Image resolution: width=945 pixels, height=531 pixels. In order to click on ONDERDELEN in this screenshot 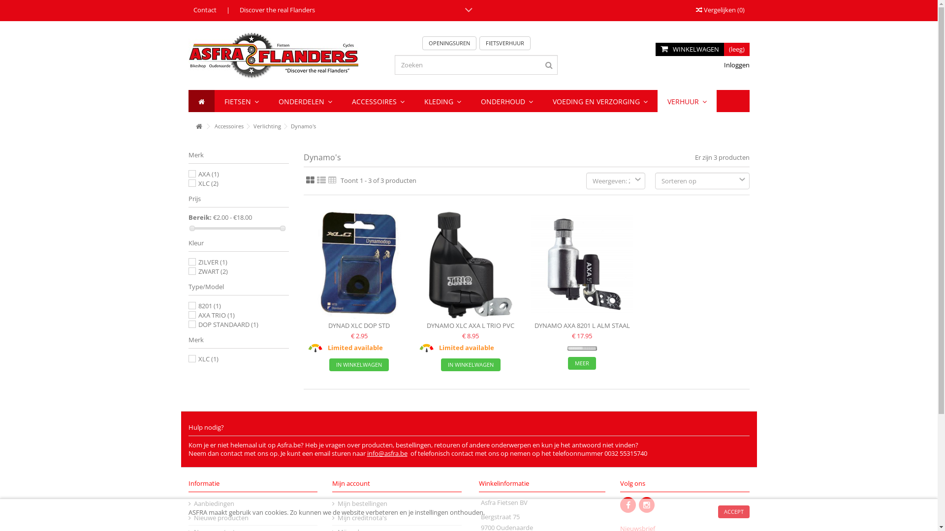, I will do `click(305, 101)`.